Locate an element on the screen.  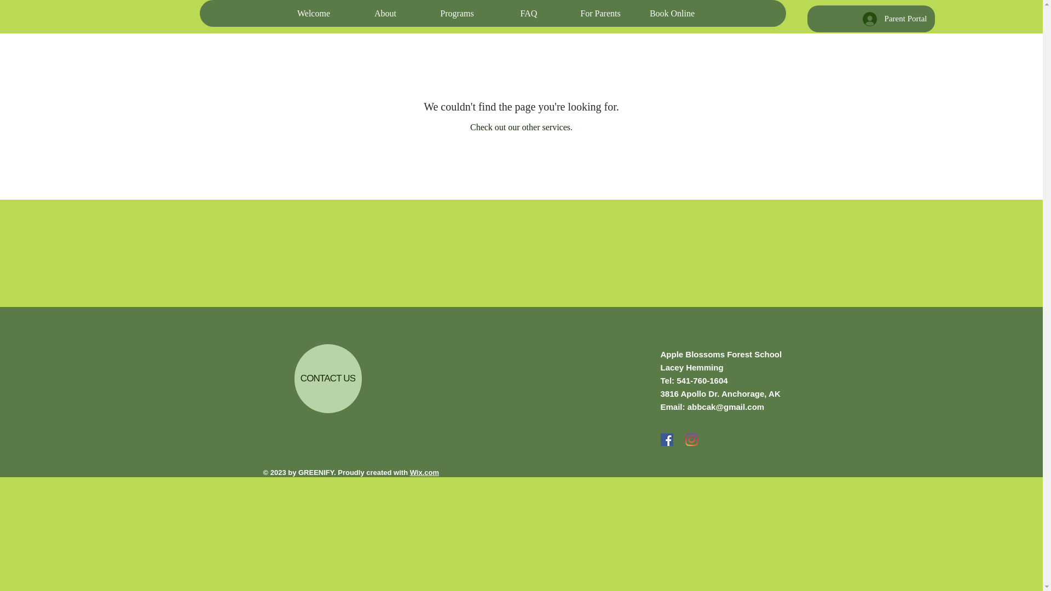
Parent Portal is located at coordinates (895, 19).